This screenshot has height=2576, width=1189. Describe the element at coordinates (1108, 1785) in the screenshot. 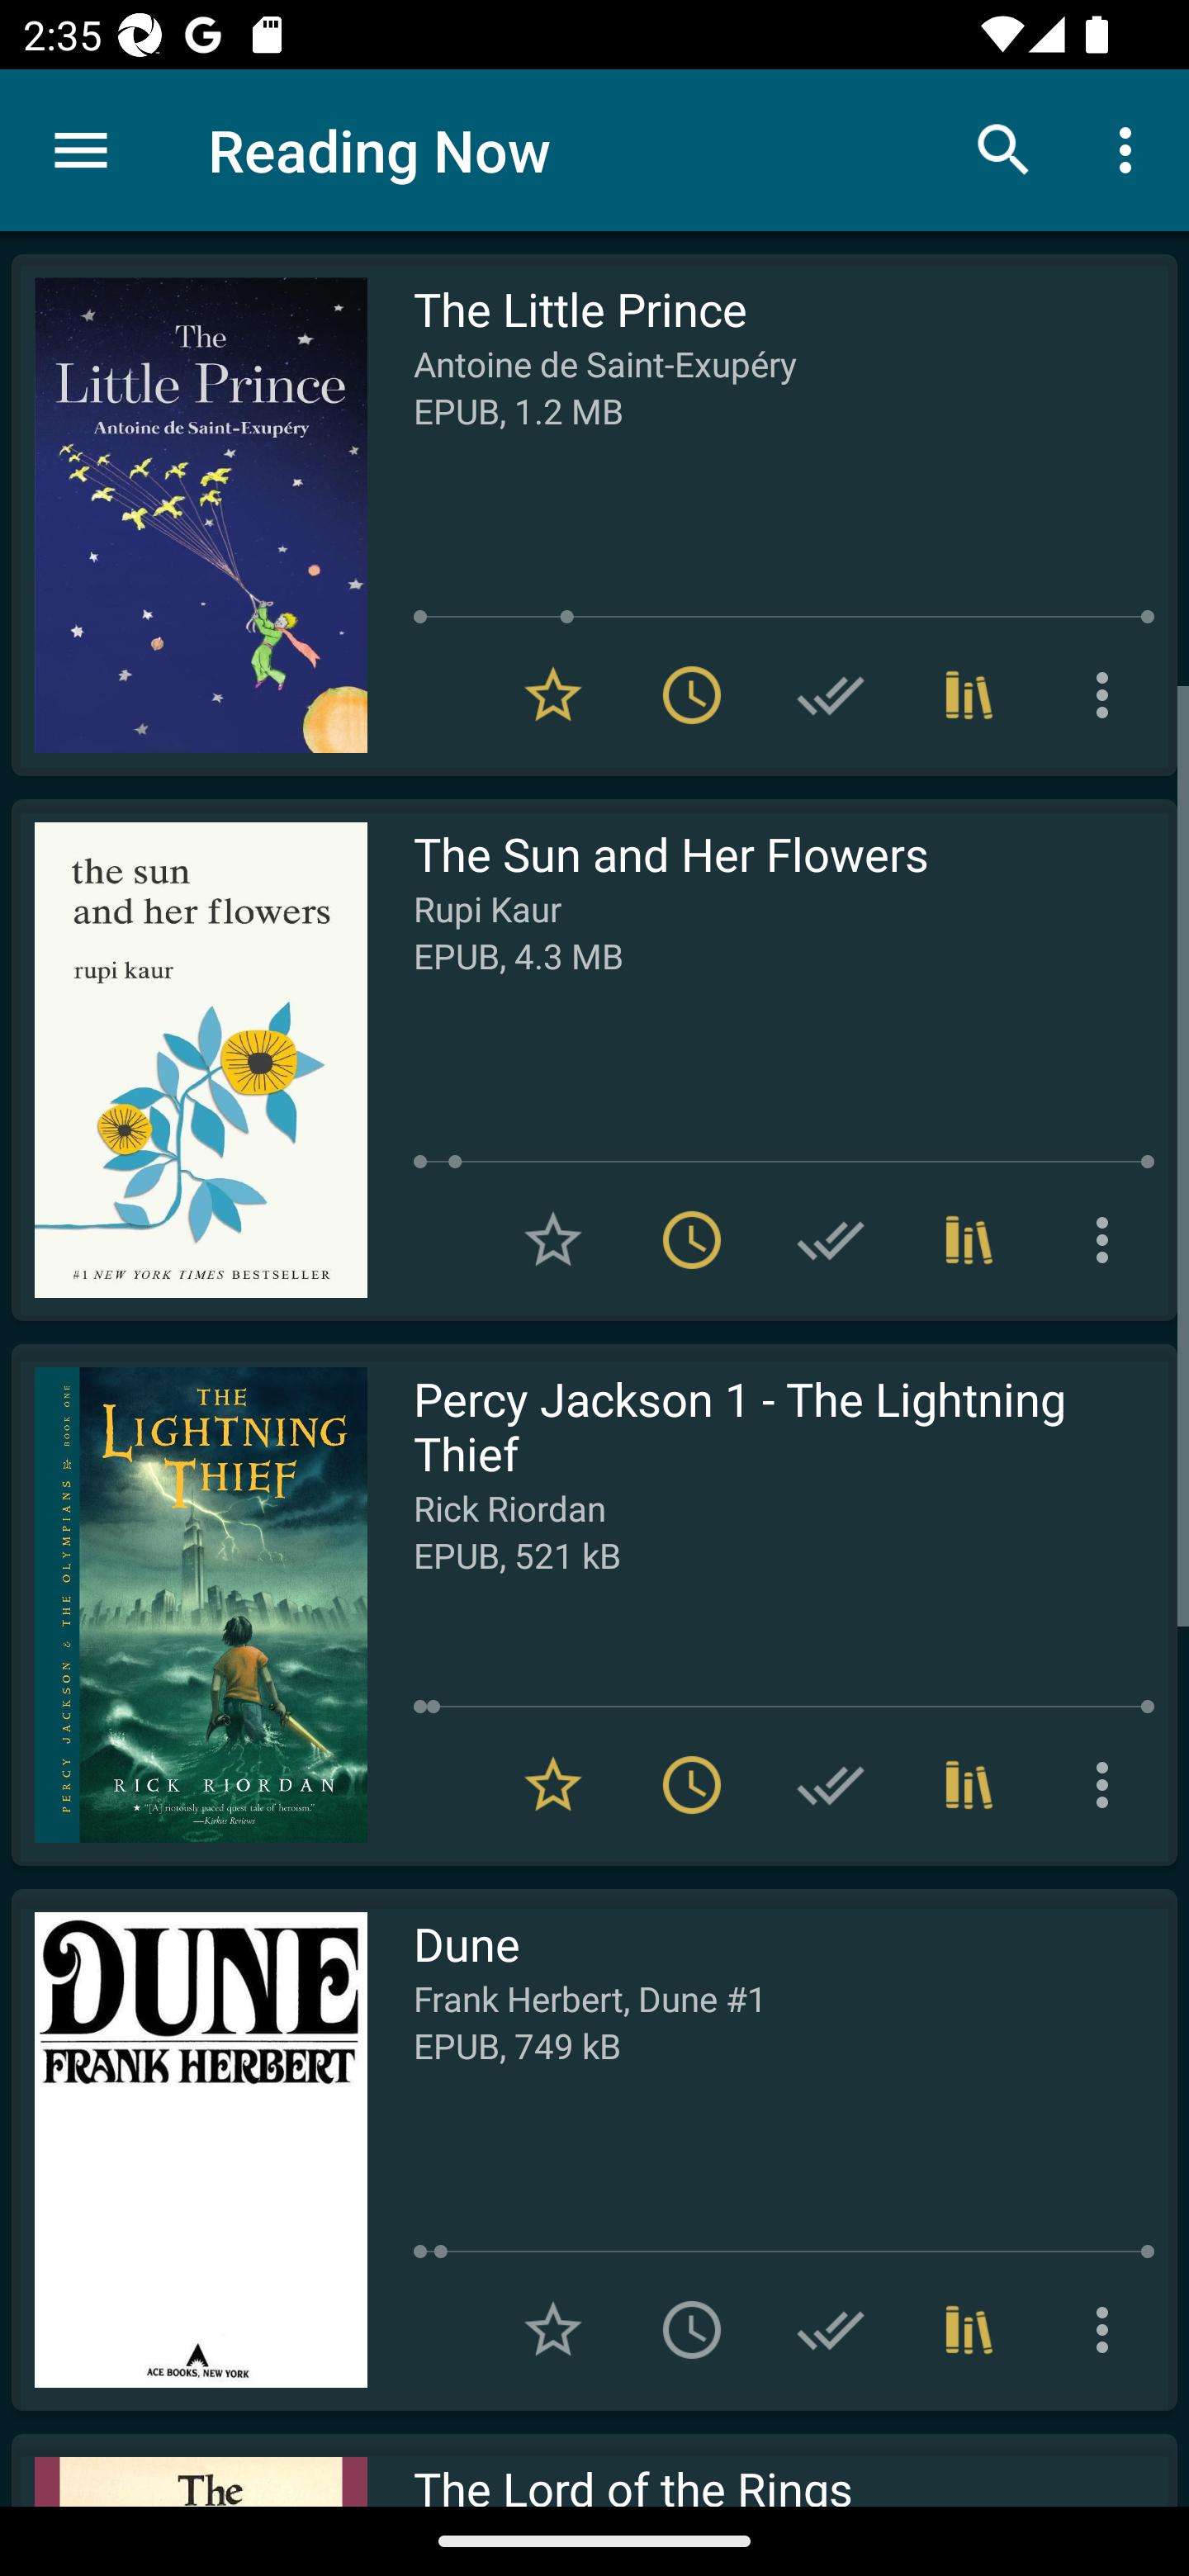

I see `More options` at that location.